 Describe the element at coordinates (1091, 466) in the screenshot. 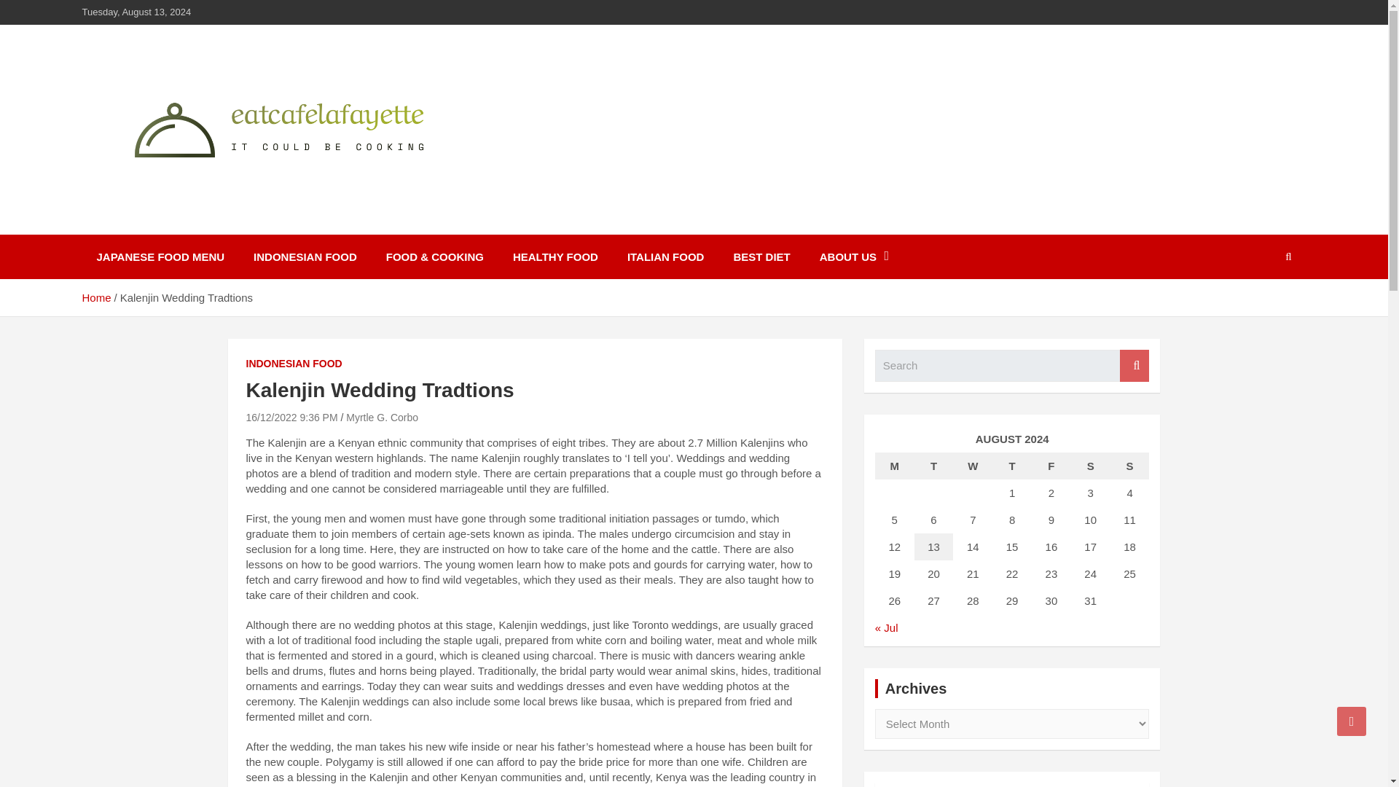

I see `Saturday` at that location.